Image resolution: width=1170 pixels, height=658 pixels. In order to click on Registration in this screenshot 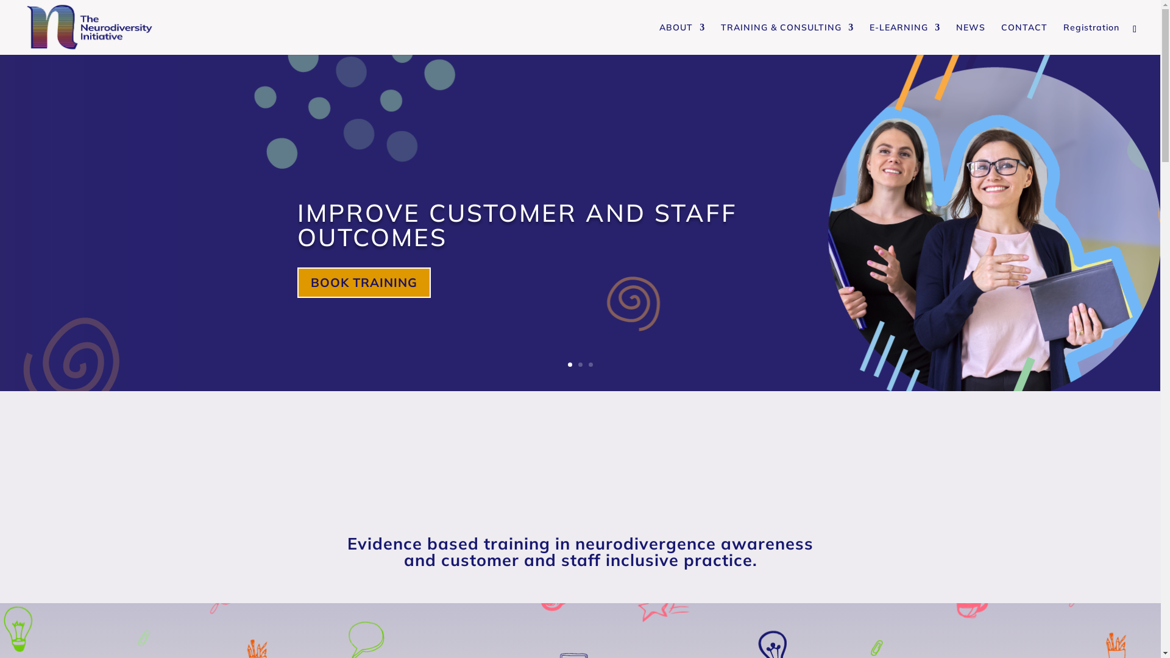, I will do `click(1091, 39)`.